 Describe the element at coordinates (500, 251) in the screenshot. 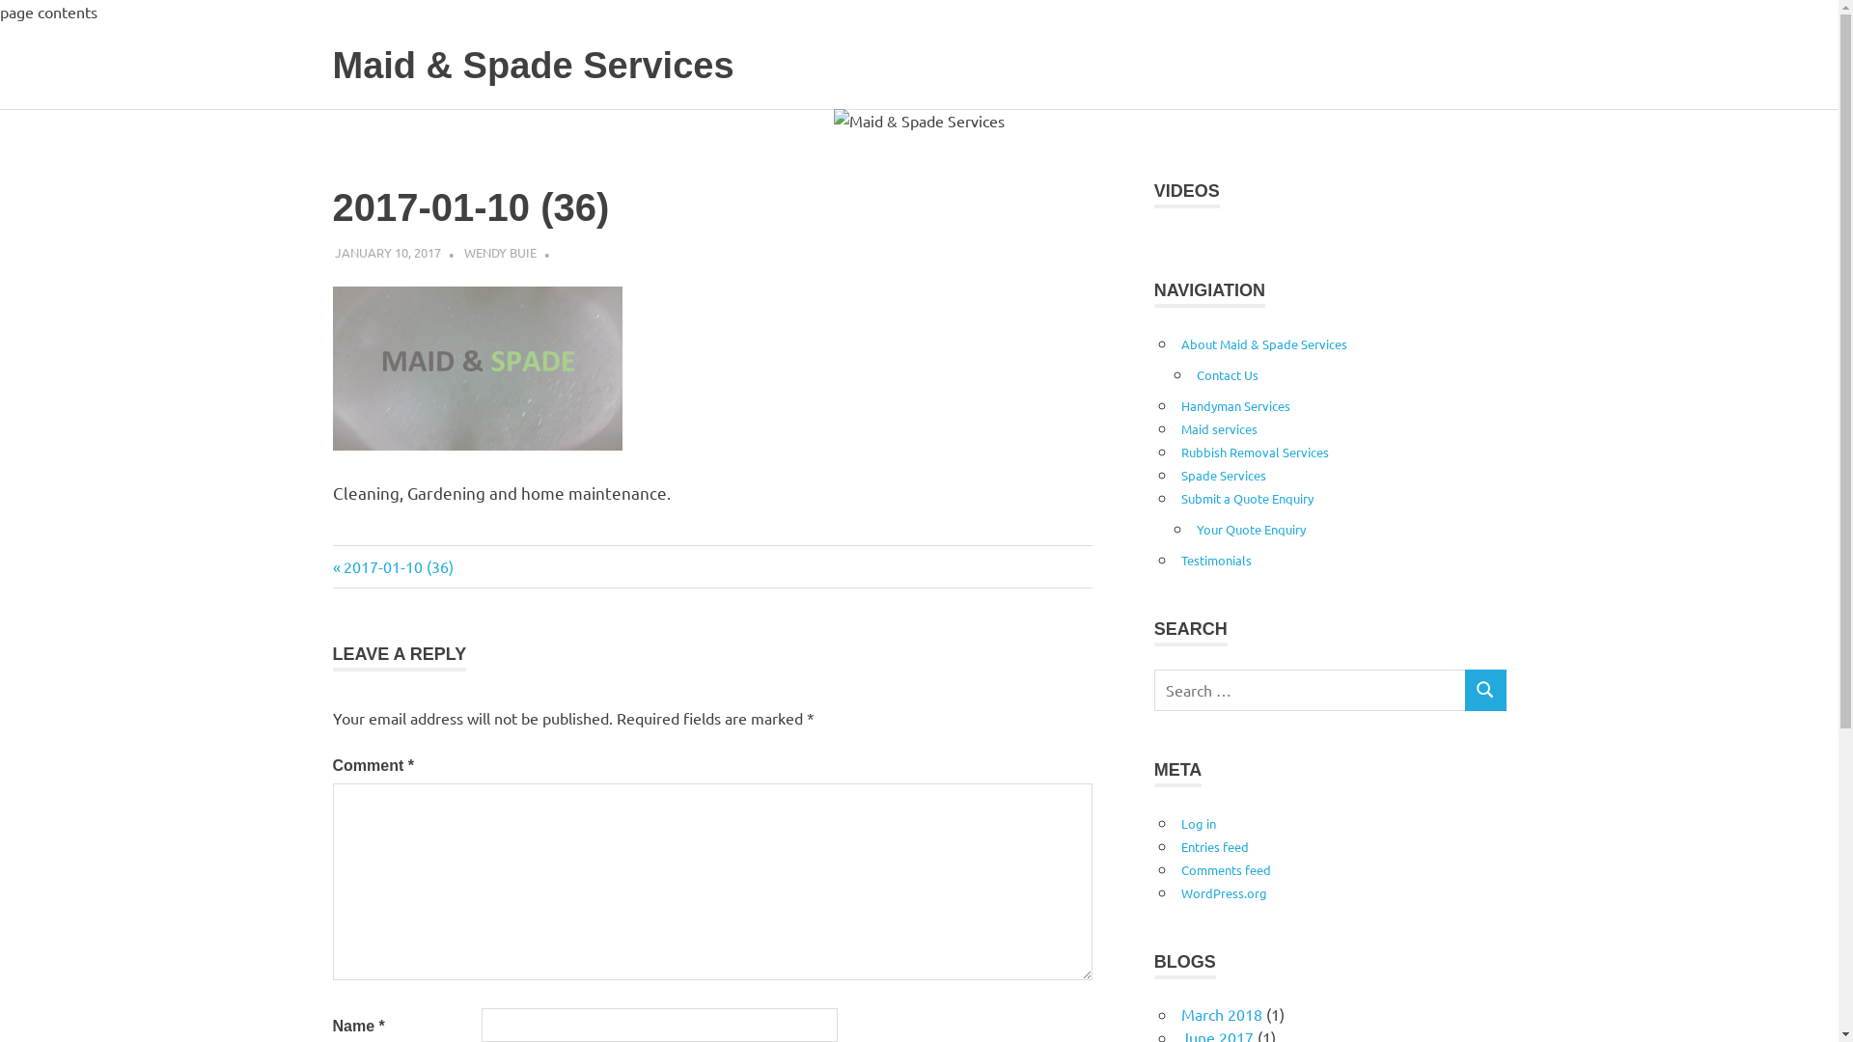

I see `WENDY BUIE` at that location.